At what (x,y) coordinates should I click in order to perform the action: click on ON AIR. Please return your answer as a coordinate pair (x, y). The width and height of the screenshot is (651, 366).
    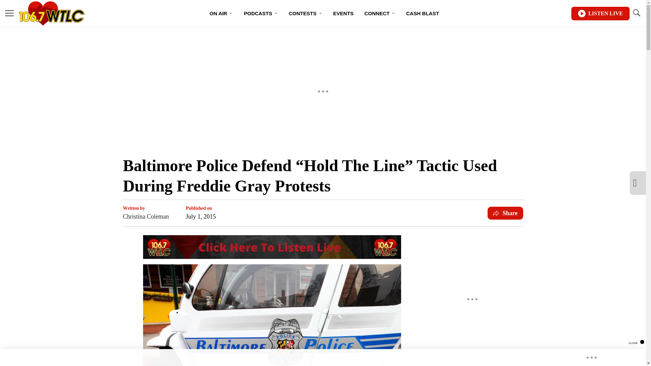
    Looking at the image, I should click on (221, 14).